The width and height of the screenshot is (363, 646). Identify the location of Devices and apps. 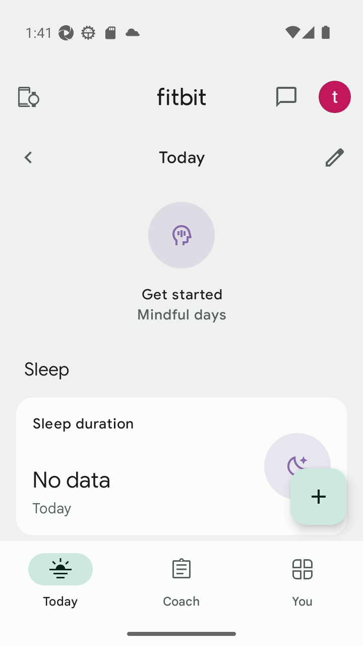
(28, 97).